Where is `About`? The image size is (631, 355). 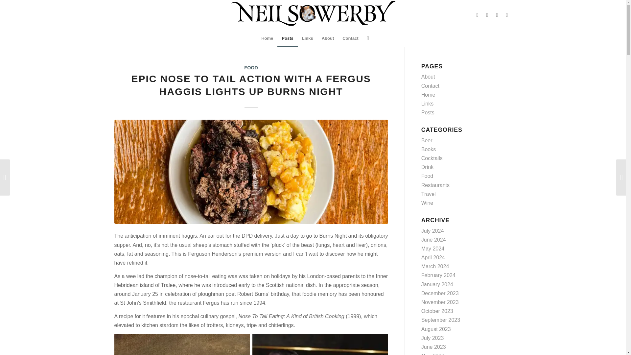 About is located at coordinates (328, 38).